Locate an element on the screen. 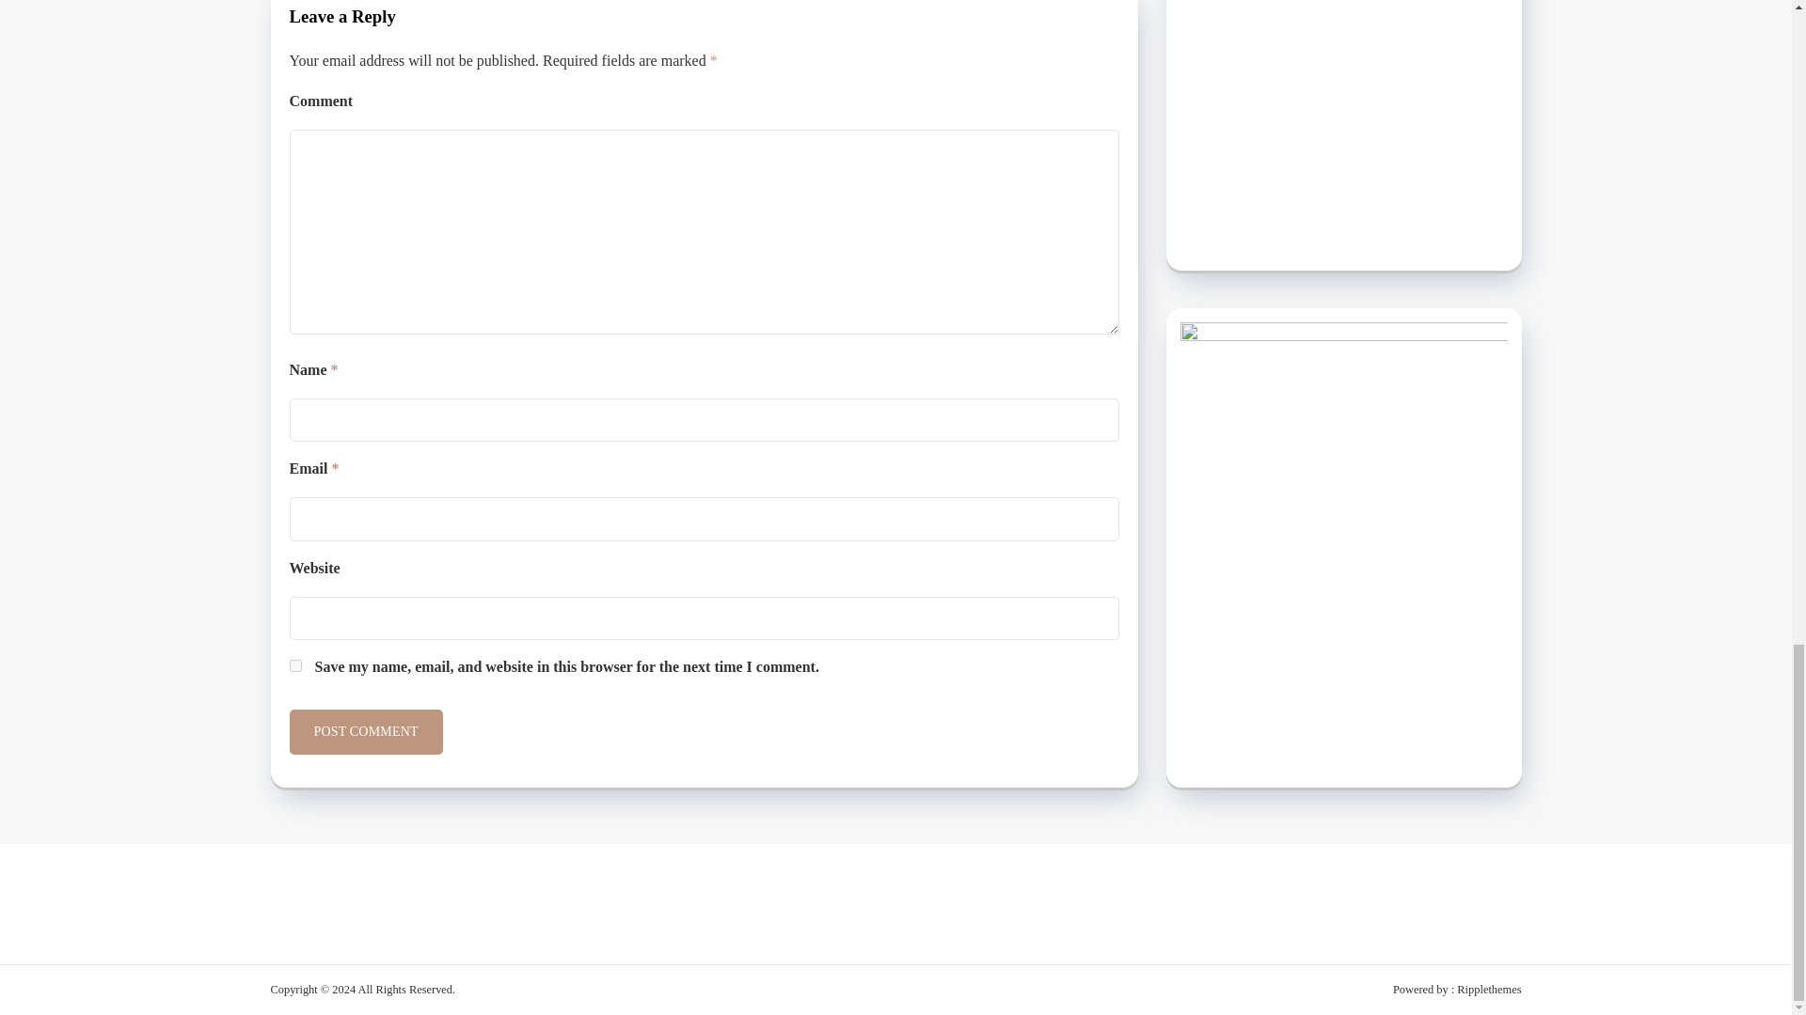 The image size is (1806, 1015). Post Comment is located at coordinates (365, 731).